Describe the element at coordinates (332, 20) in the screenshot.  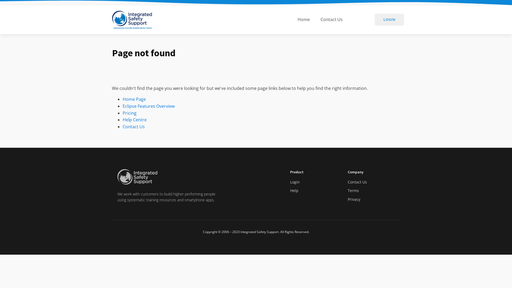
I see `Contact Us` at that location.